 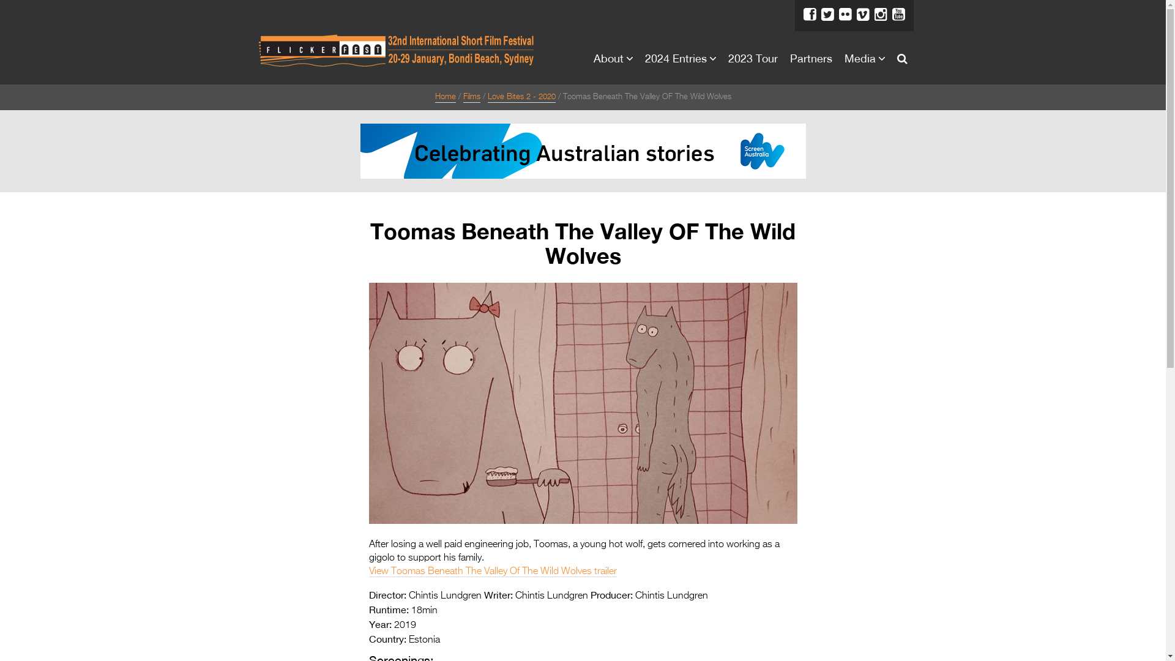 I want to click on About, so click(x=608, y=58).